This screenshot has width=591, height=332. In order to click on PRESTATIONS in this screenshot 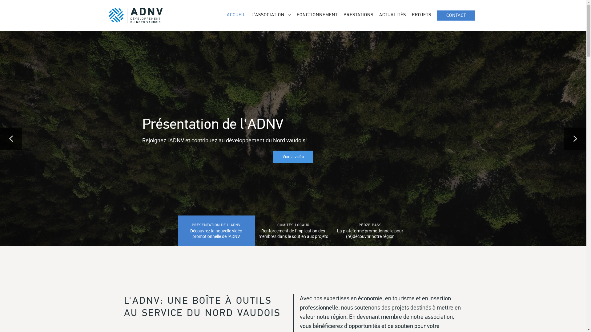, I will do `click(358, 15)`.